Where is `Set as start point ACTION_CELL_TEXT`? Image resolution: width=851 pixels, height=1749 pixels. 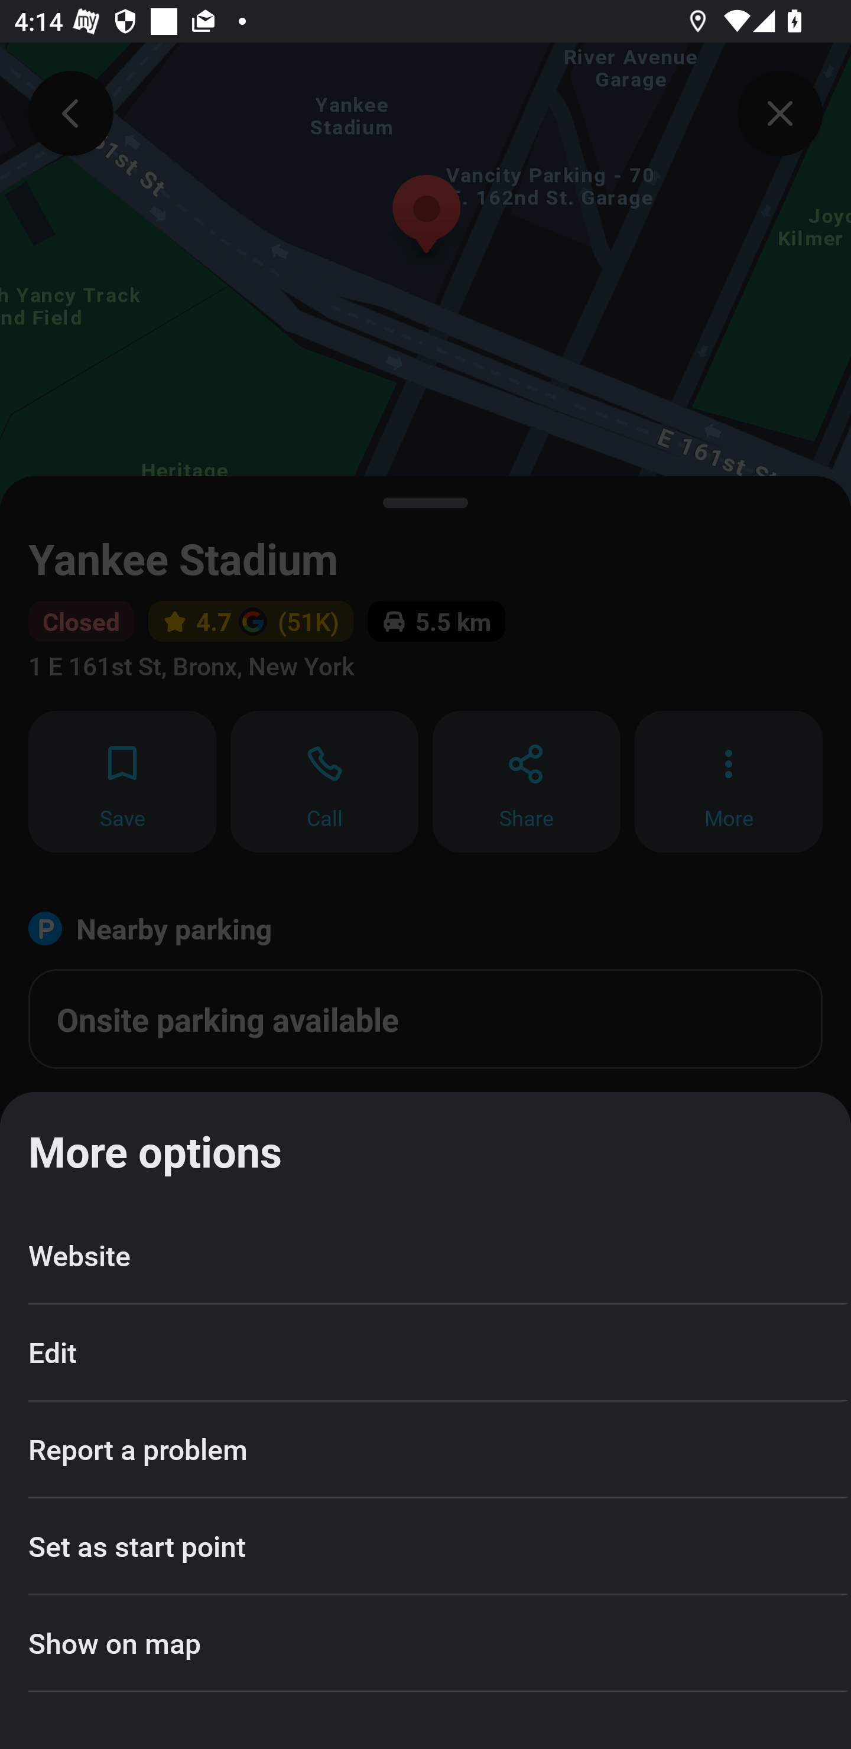
Set as start point ACTION_CELL_TEXT is located at coordinates (425, 1547).